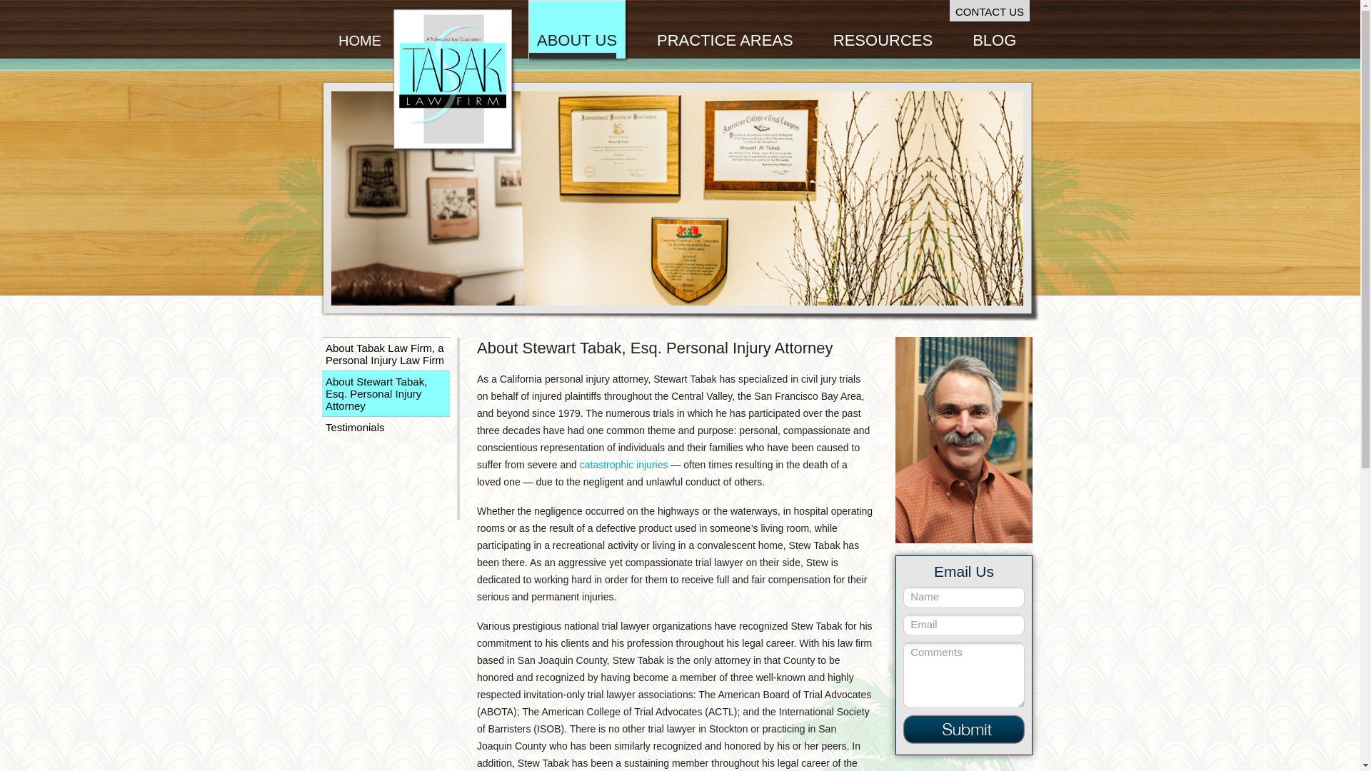 The width and height of the screenshot is (1371, 771). I want to click on CONTACT US, so click(990, 11).